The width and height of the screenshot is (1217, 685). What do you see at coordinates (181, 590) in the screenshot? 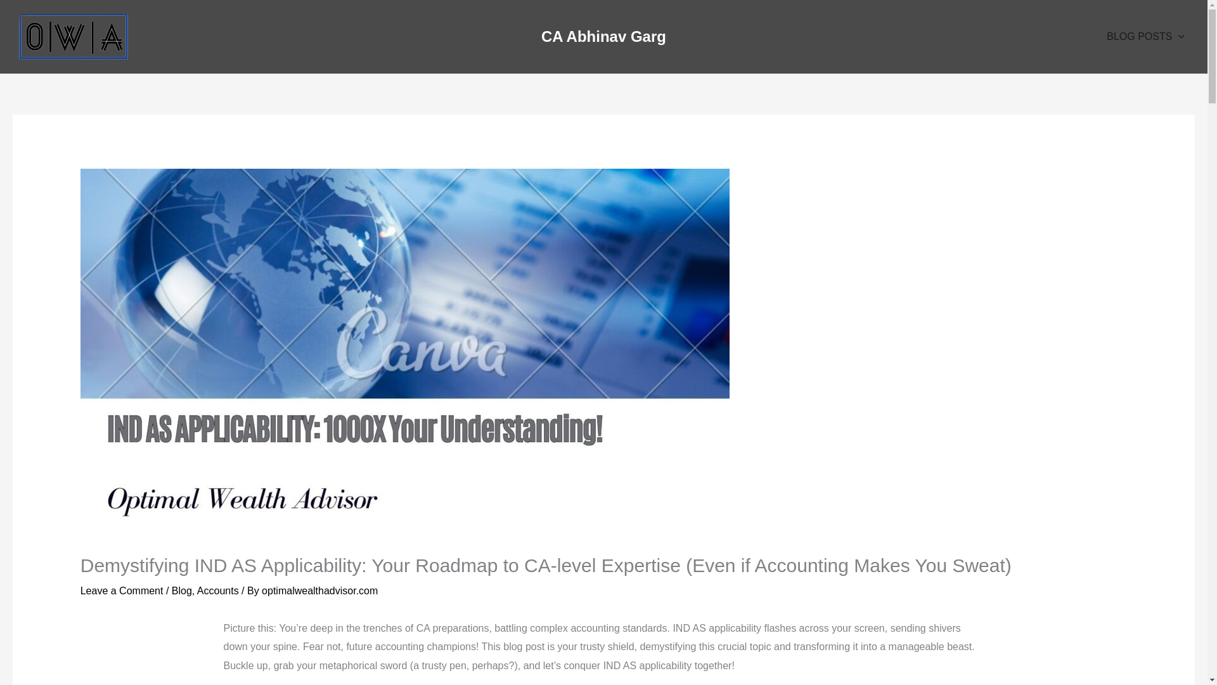
I see `Blog` at bounding box center [181, 590].